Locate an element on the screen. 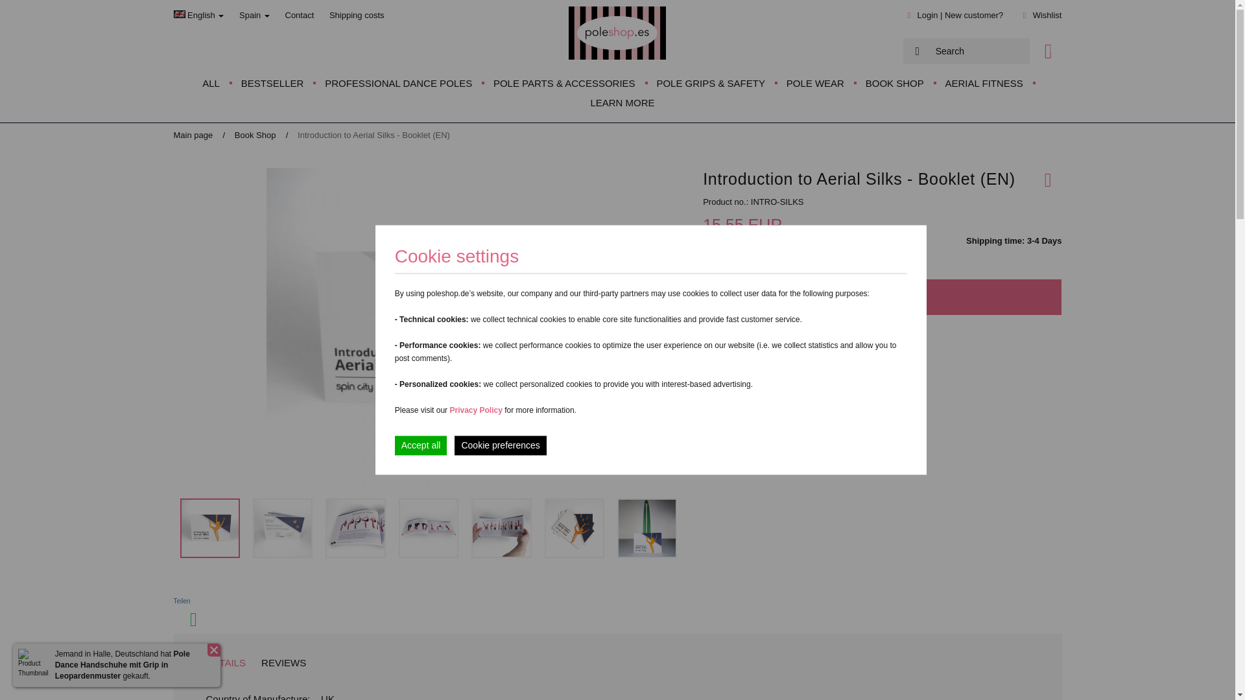 This screenshot has width=1245, height=700. Information is located at coordinates (801, 241).